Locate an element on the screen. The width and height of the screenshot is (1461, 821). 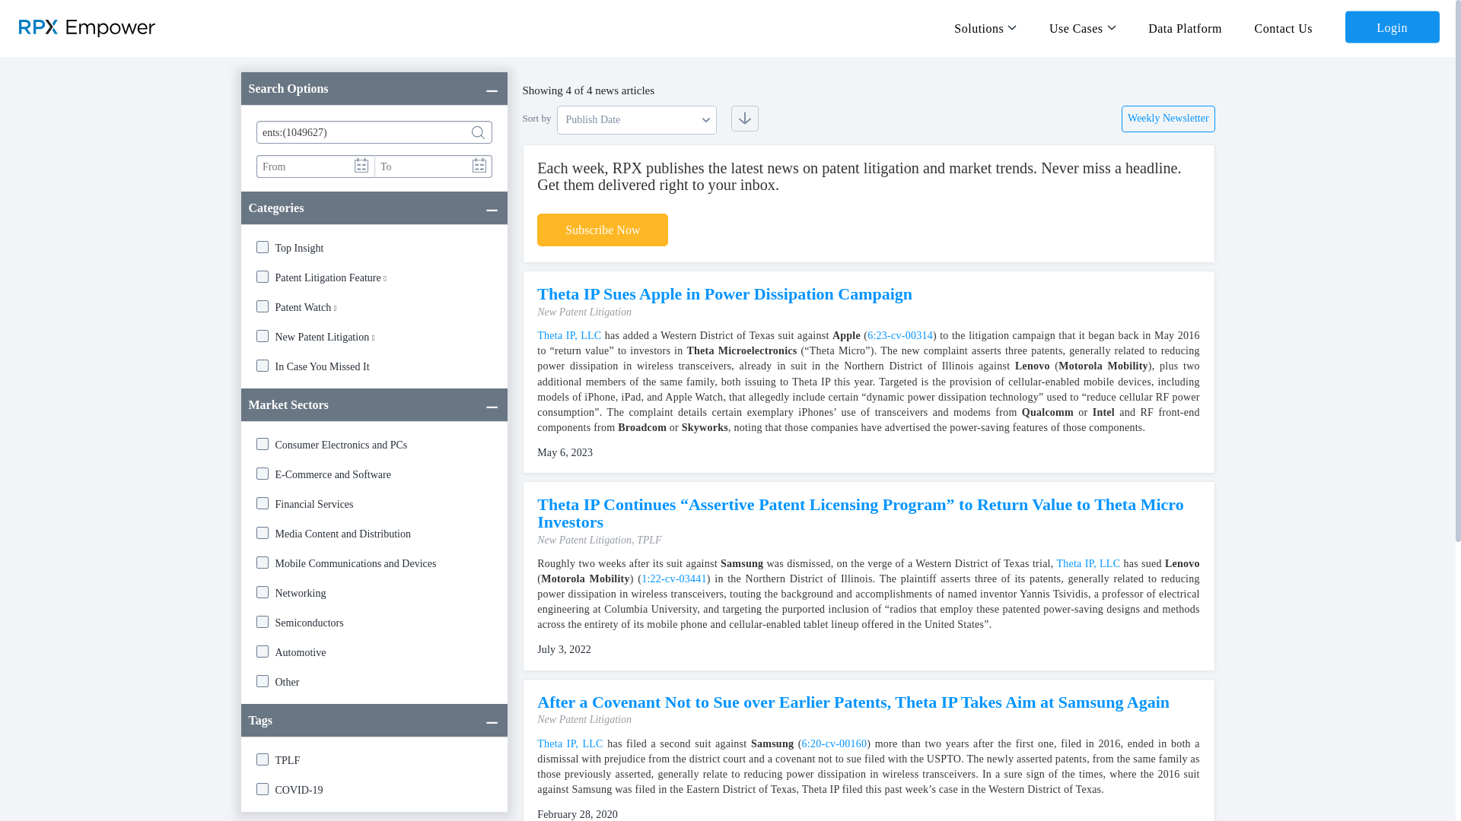
Theta IP, LLC is located at coordinates (1088, 564).